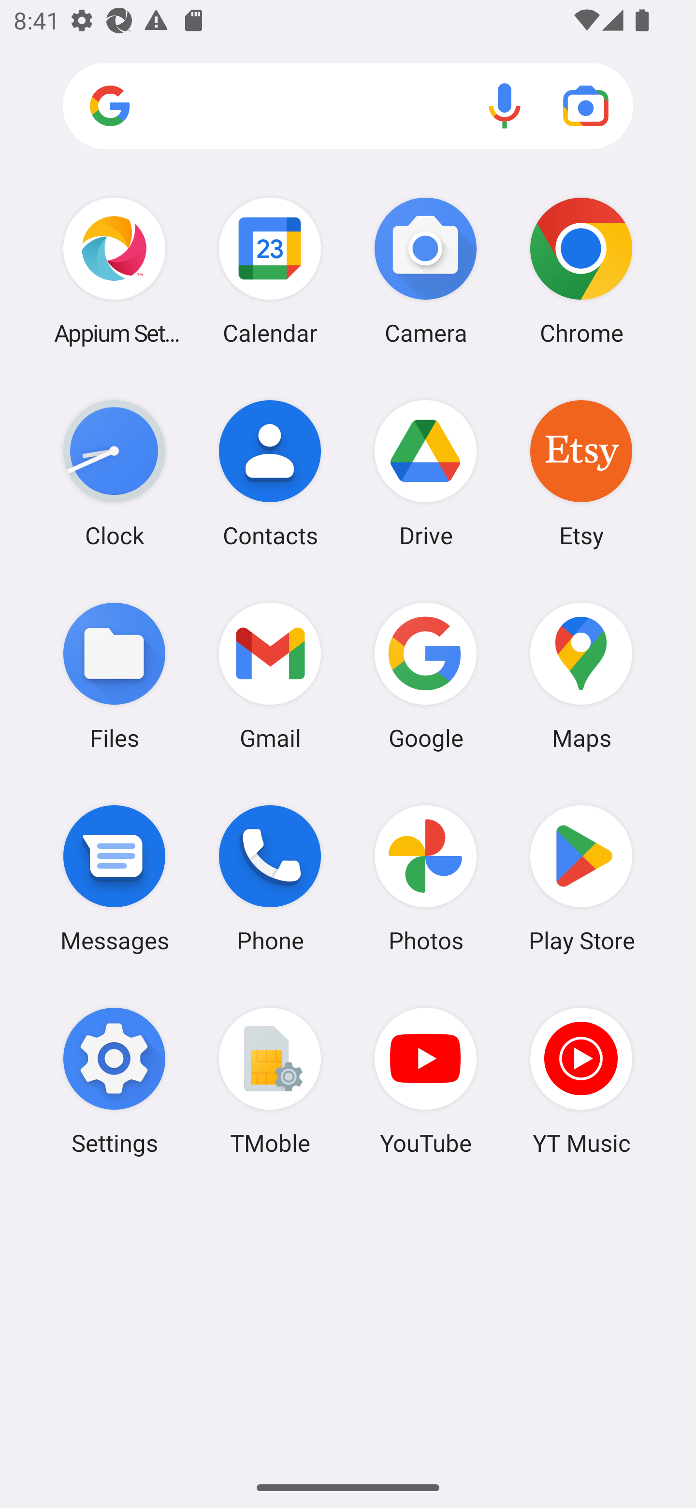 The width and height of the screenshot is (696, 1508). I want to click on TMoble, so click(270, 1081).